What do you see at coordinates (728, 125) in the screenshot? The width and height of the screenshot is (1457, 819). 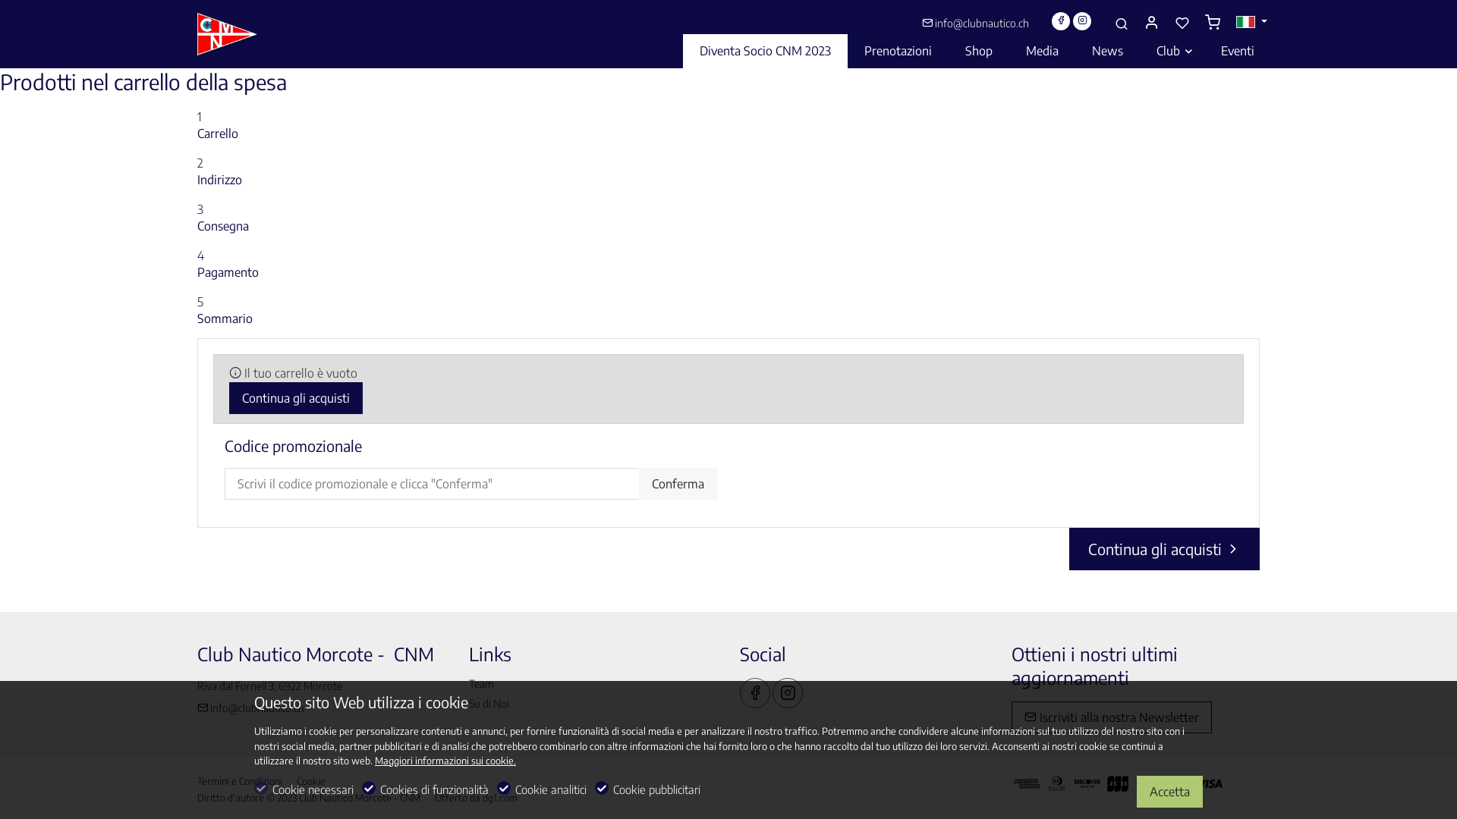 I see `1
Carrello` at bounding box center [728, 125].